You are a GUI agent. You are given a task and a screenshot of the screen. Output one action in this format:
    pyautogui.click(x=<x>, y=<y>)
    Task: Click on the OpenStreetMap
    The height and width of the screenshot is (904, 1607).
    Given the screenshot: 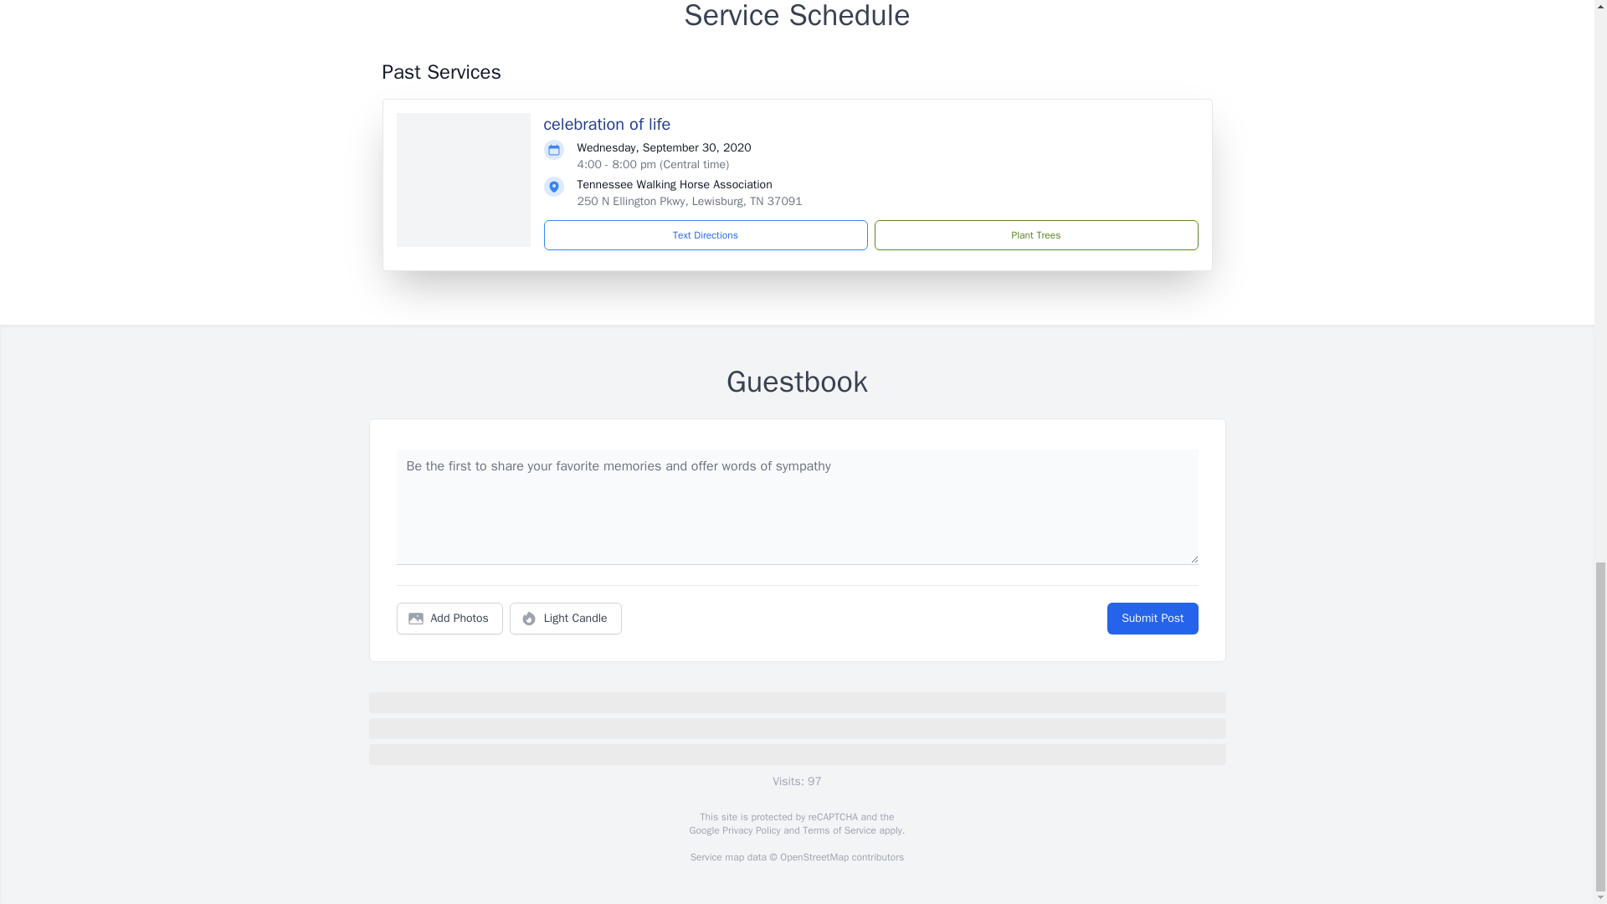 What is the action you would take?
    pyautogui.click(x=814, y=857)
    